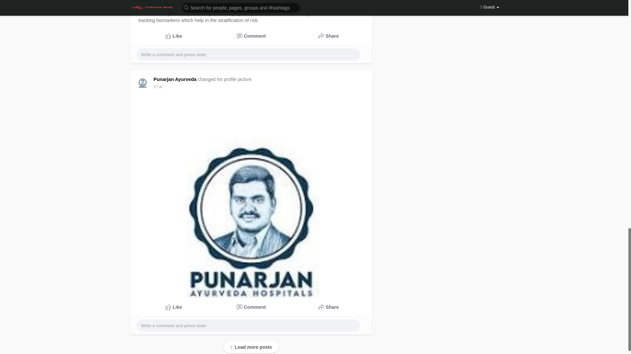 This screenshot has height=354, width=631. Describe the element at coordinates (251, 36) in the screenshot. I see `Comments` at that location.